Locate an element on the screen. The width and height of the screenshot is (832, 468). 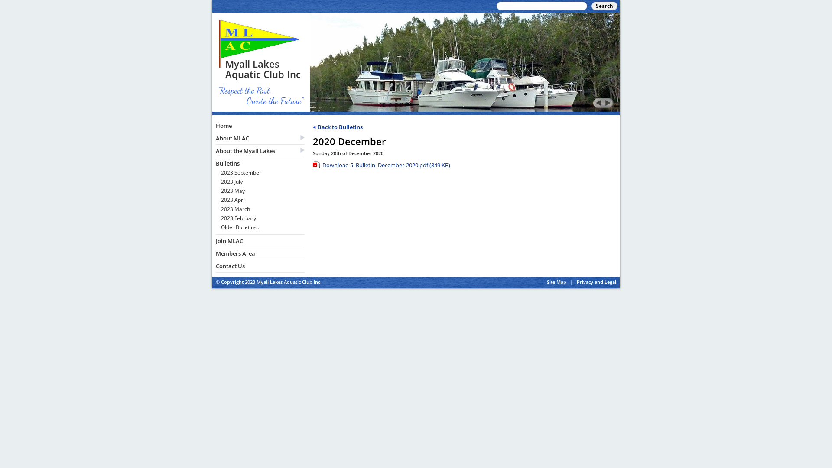
Home is located at coordinates (260, 126).